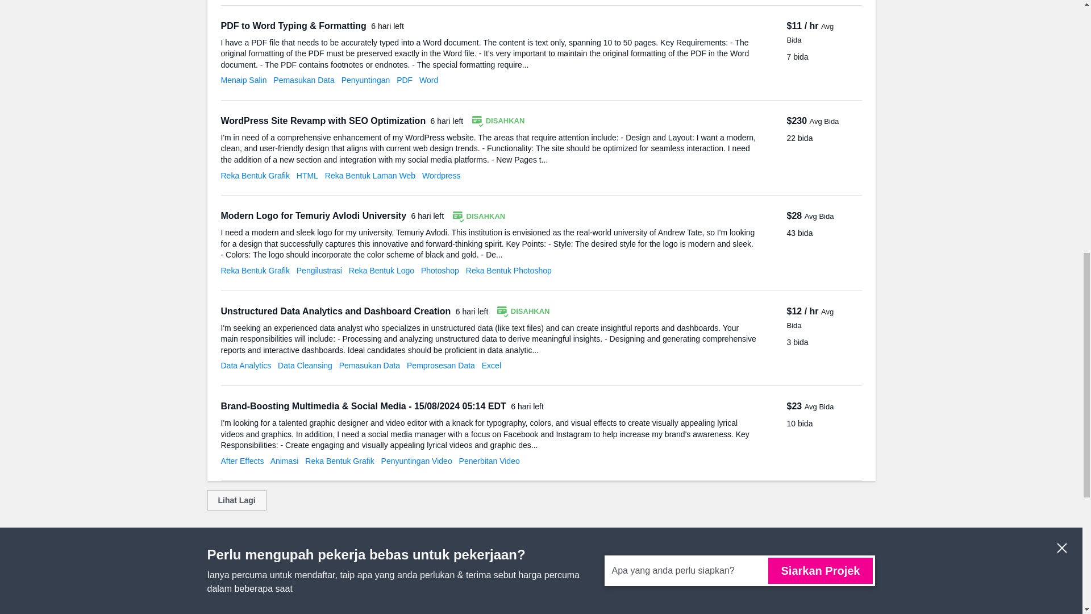 This screenshot has height=614, width=1091. I want to click on PDF, so click(405, 80).